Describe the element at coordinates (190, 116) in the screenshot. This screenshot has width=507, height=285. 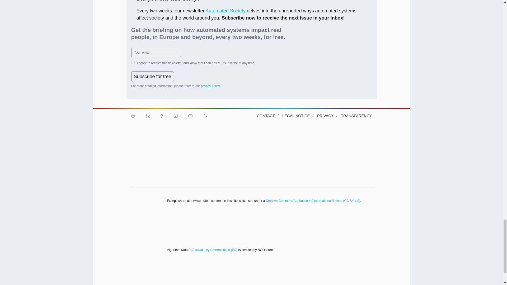
I see `Youtube` at that location.